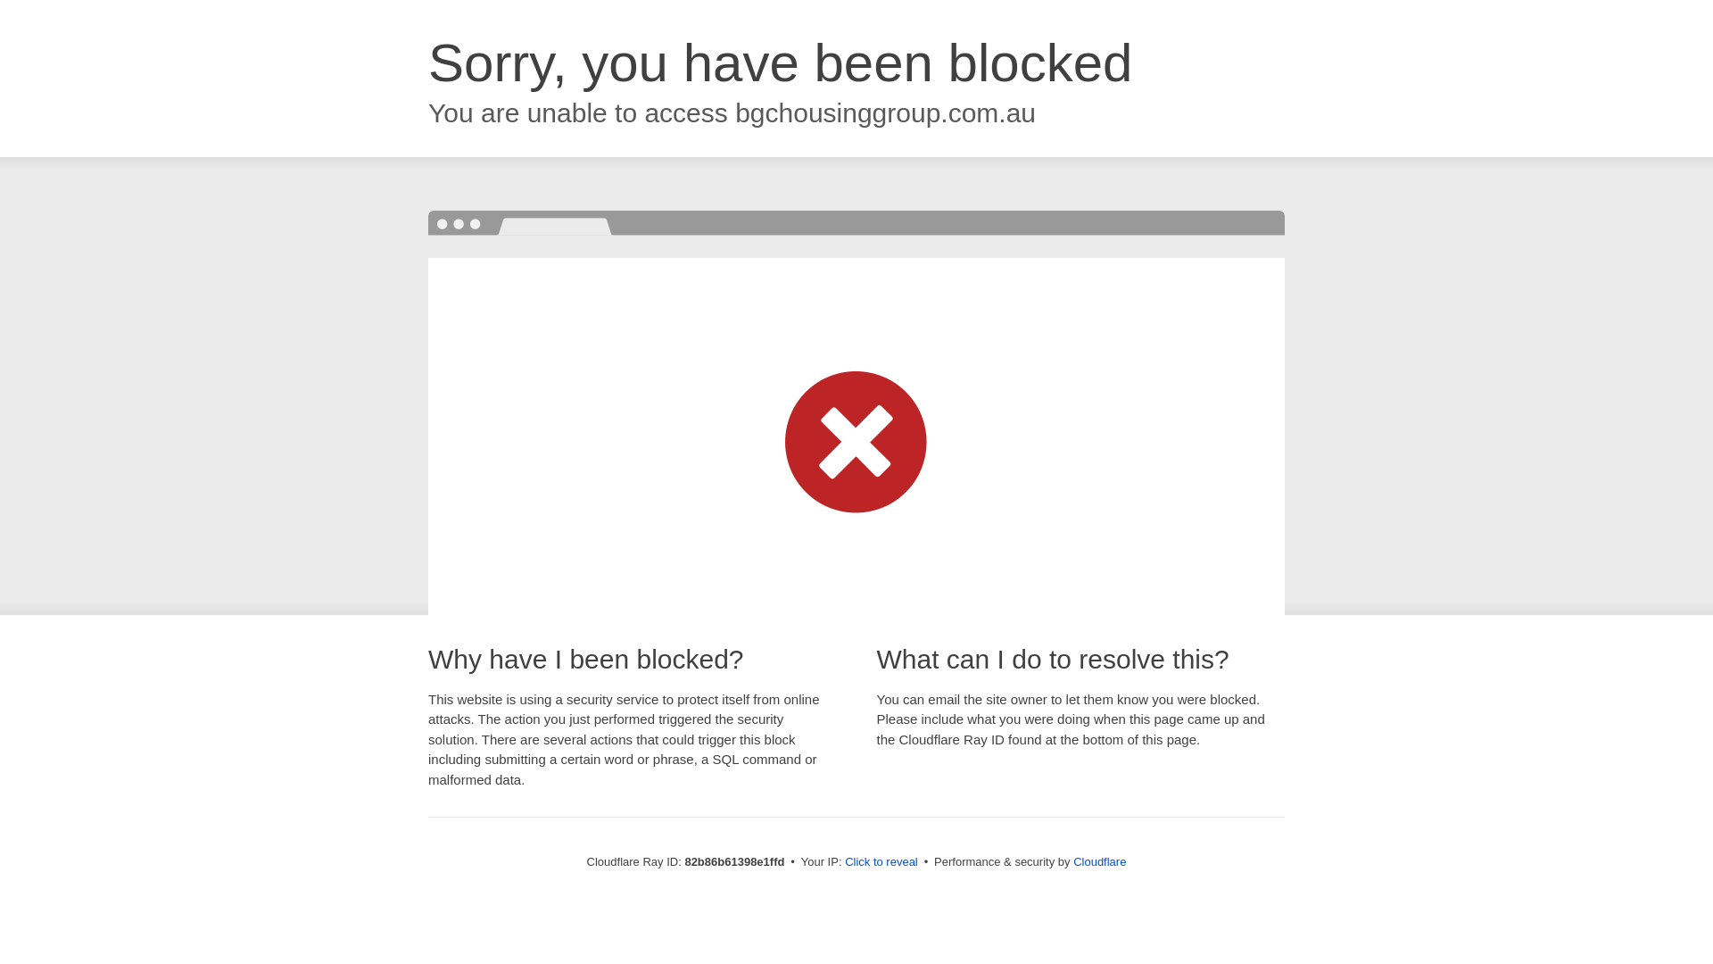 The image size is (1713, 964). Describe the element at coordinates (881, 862) in the screenshot. I see `Click to reveal` at that location.